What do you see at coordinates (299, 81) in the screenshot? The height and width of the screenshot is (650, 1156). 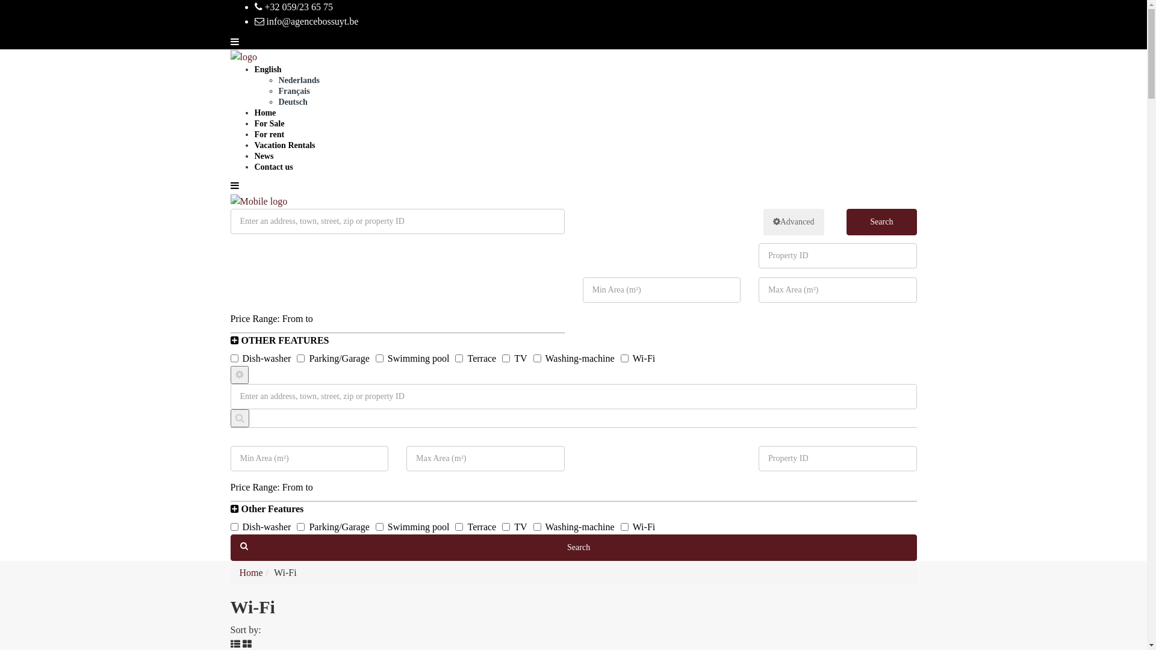 I see `Nederlands` at bounding box center [299, 81].